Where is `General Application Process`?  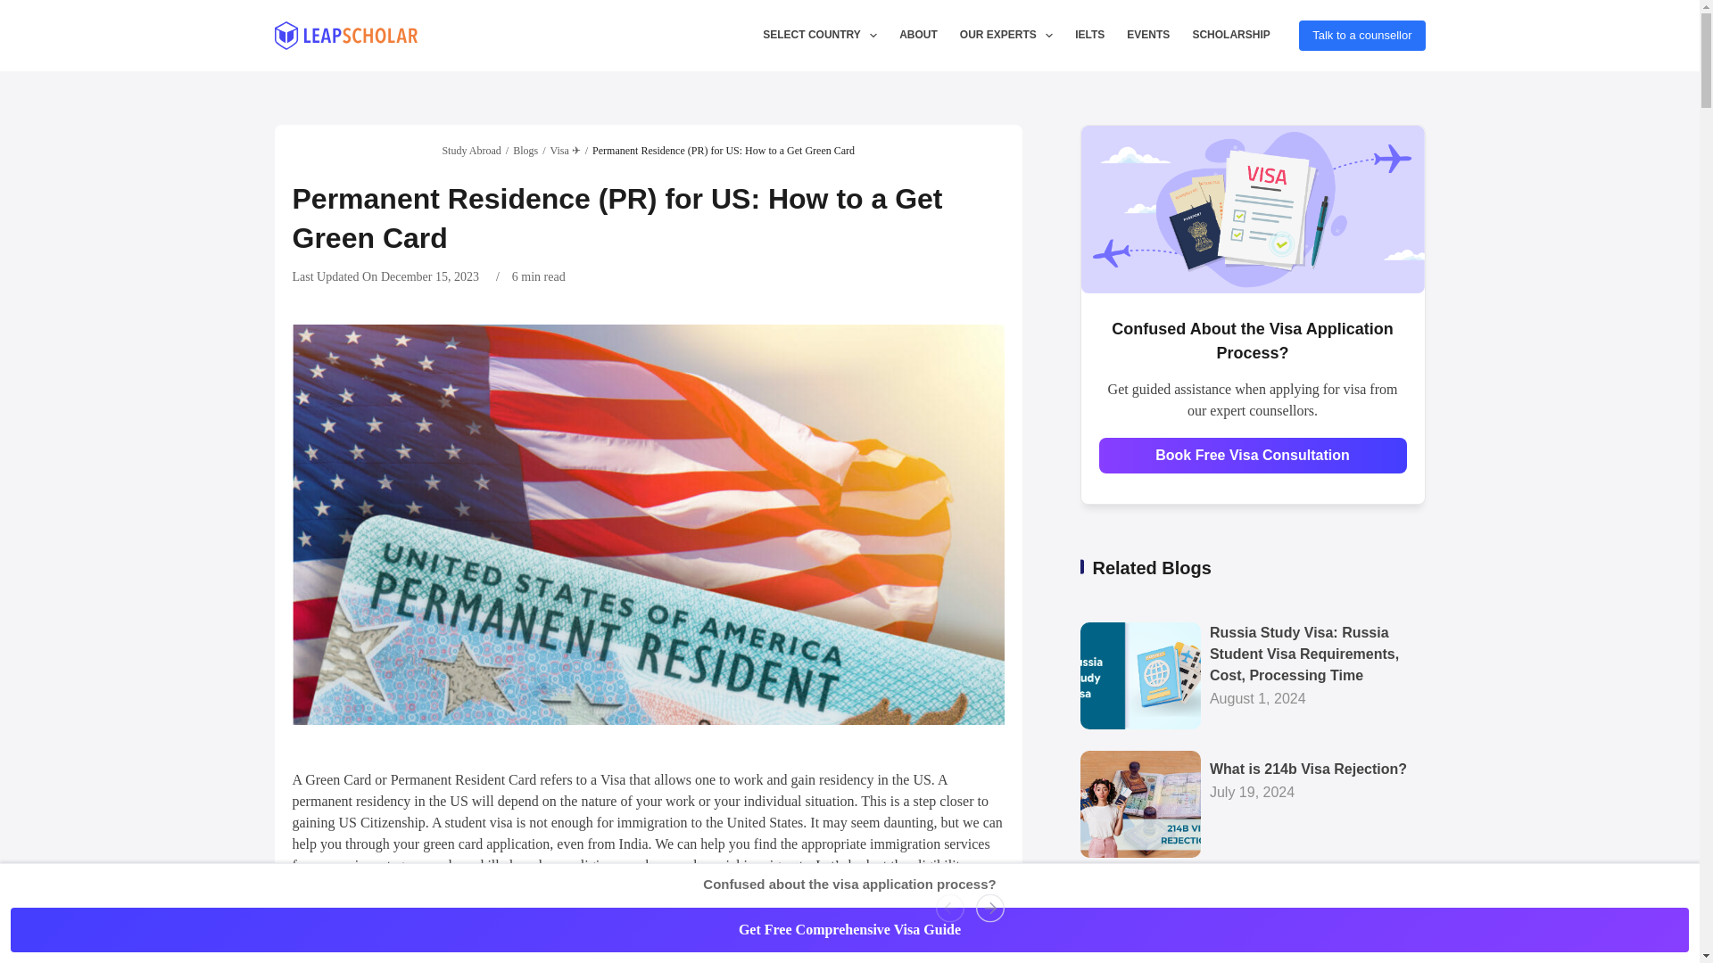 General Application Process is located at coordinates (1067, 949).